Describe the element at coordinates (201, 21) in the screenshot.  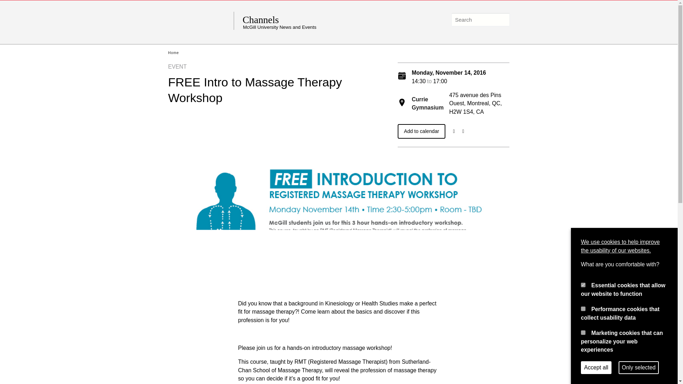
I see `return to McGill University` at that location.